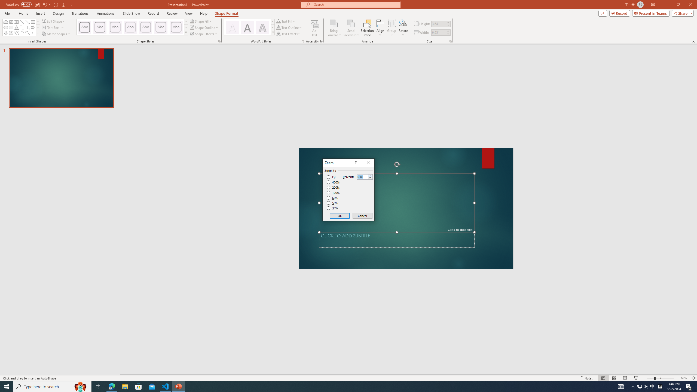  I want to click on Colored Outline - Blue-Gray, Accent 5, so click(161, 27).